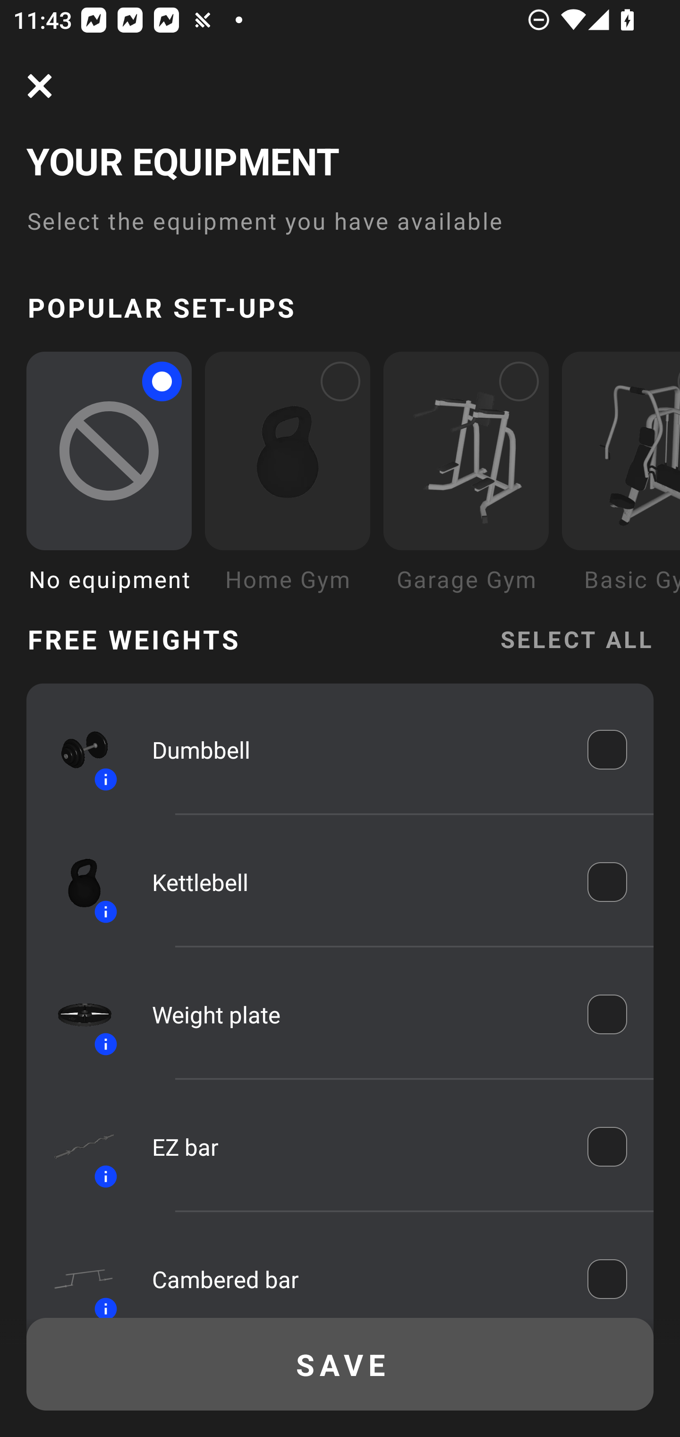 This screenshot has width=680, height=1437. I want to click on SAVE, so click(340, 1364).